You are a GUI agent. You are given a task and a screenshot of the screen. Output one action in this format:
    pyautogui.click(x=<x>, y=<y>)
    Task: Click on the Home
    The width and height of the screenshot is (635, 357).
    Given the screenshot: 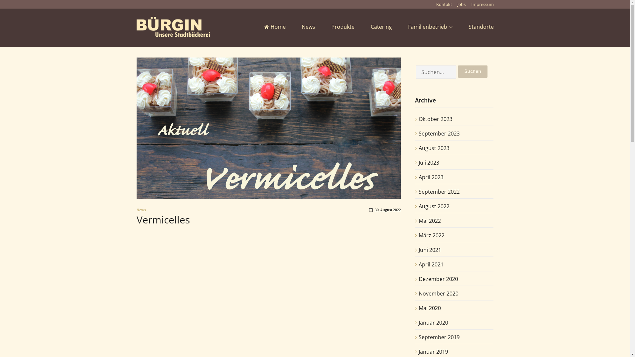 What is the action you would take?
    pyautogui.click(x=275, y=28)
    